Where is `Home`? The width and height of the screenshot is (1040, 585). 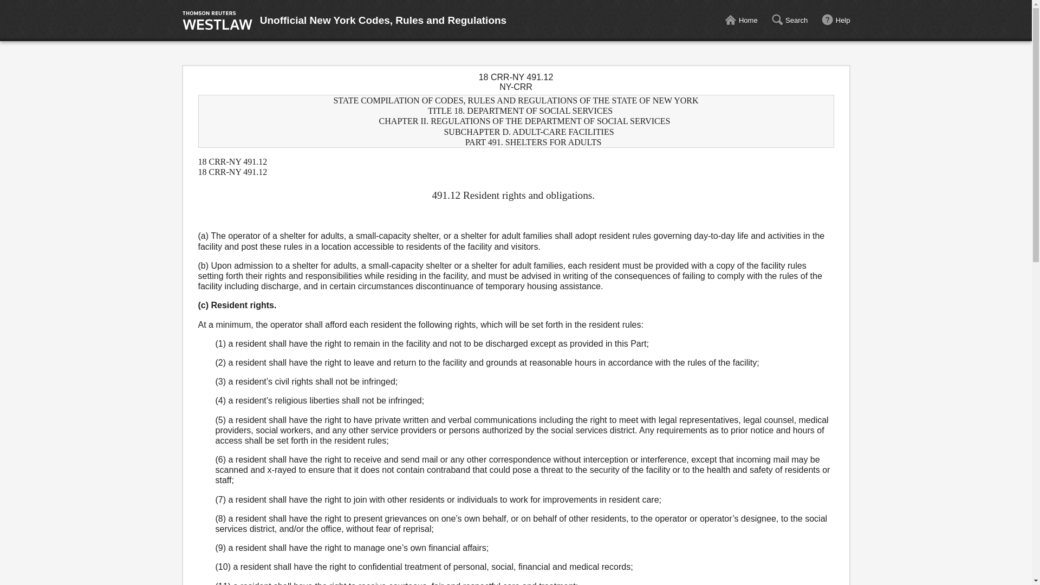 Home is located at coordinates (741, 21).